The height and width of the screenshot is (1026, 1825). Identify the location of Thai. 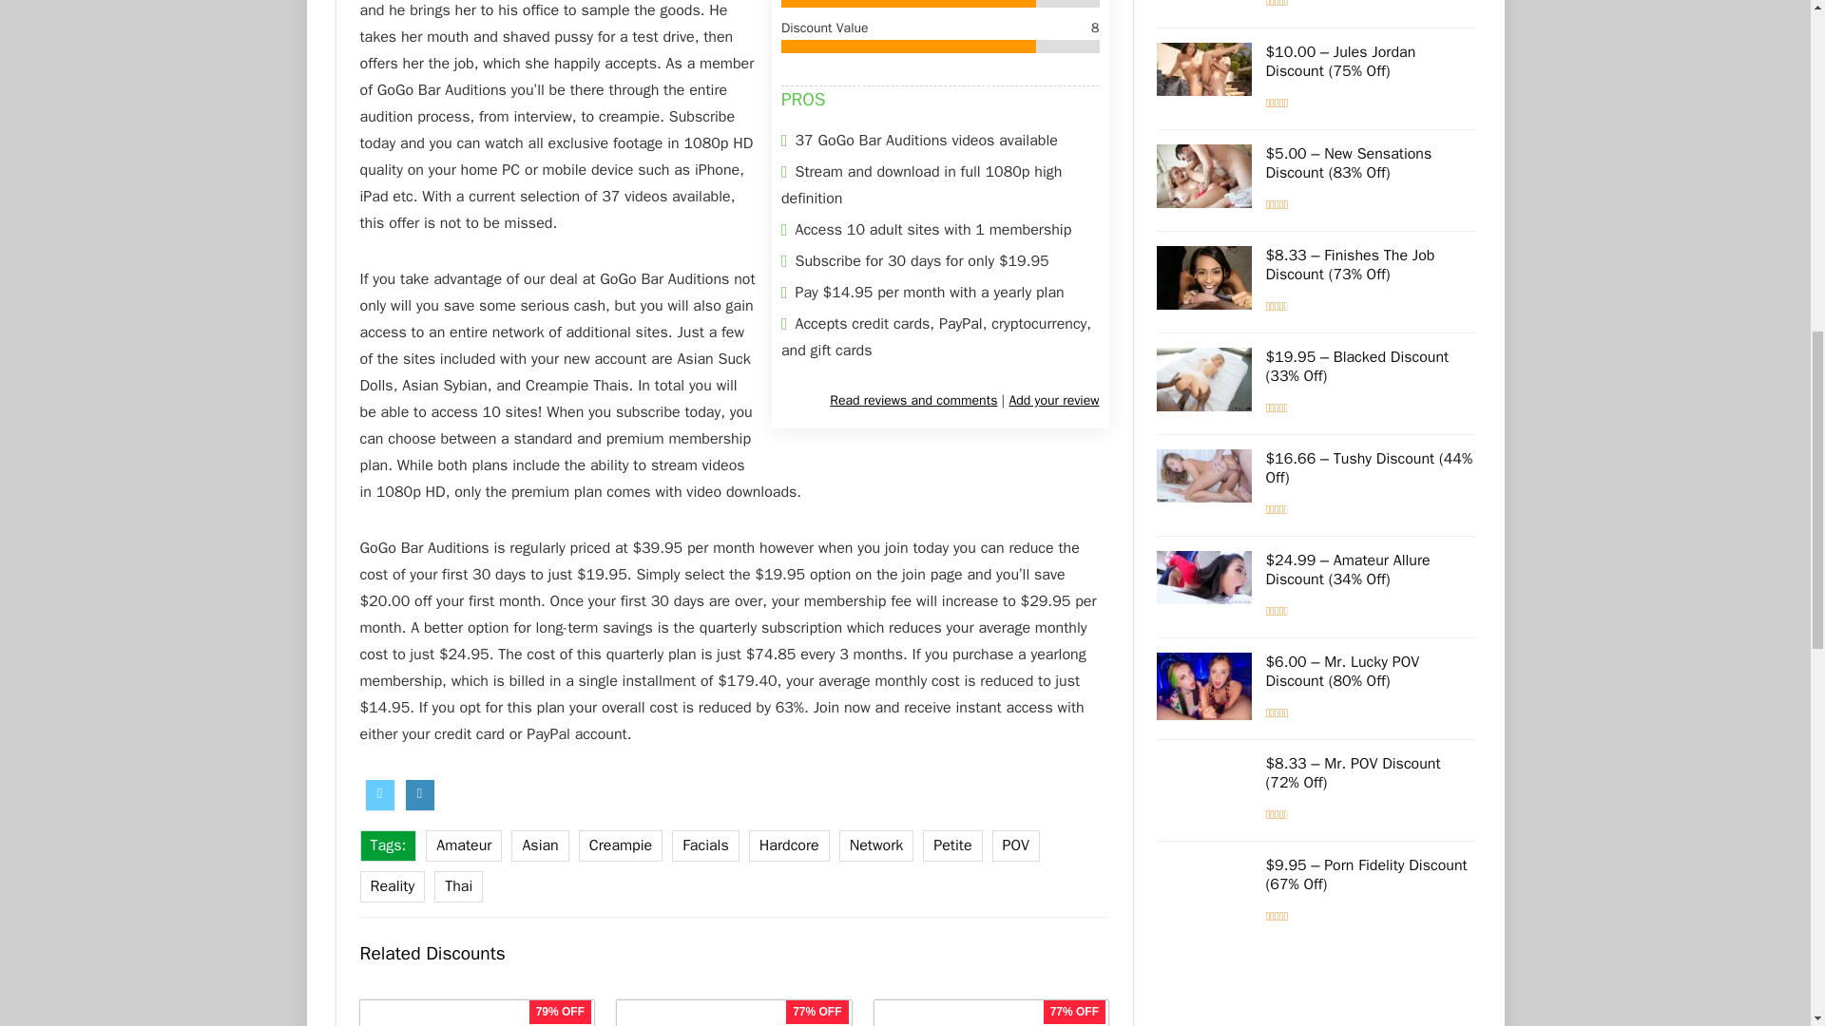
(458, 886).